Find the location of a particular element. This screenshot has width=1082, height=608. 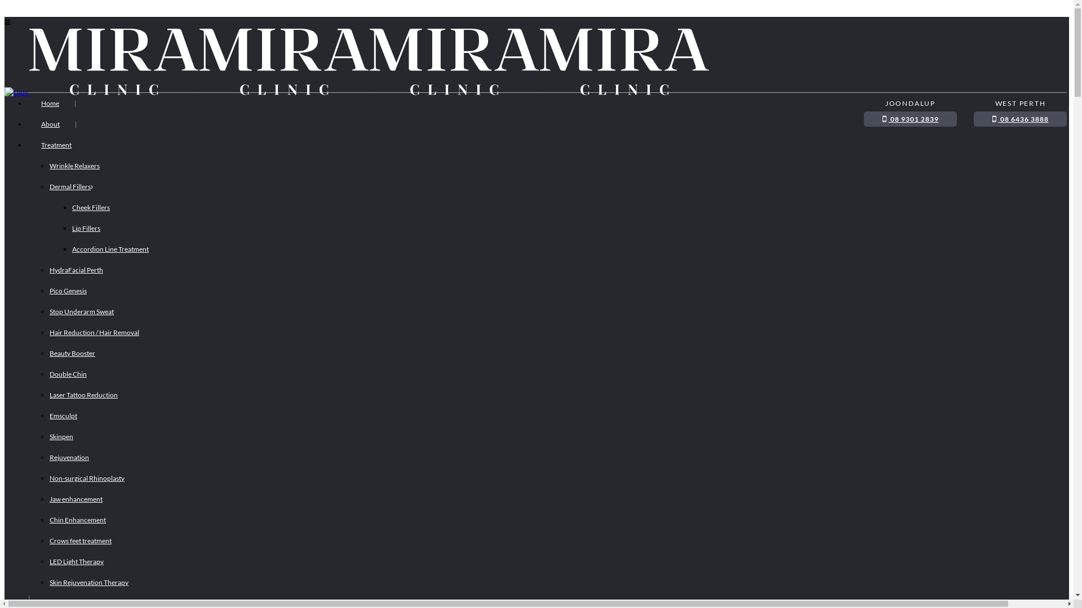

Pico Genesis is located at coordinates (68, 290).